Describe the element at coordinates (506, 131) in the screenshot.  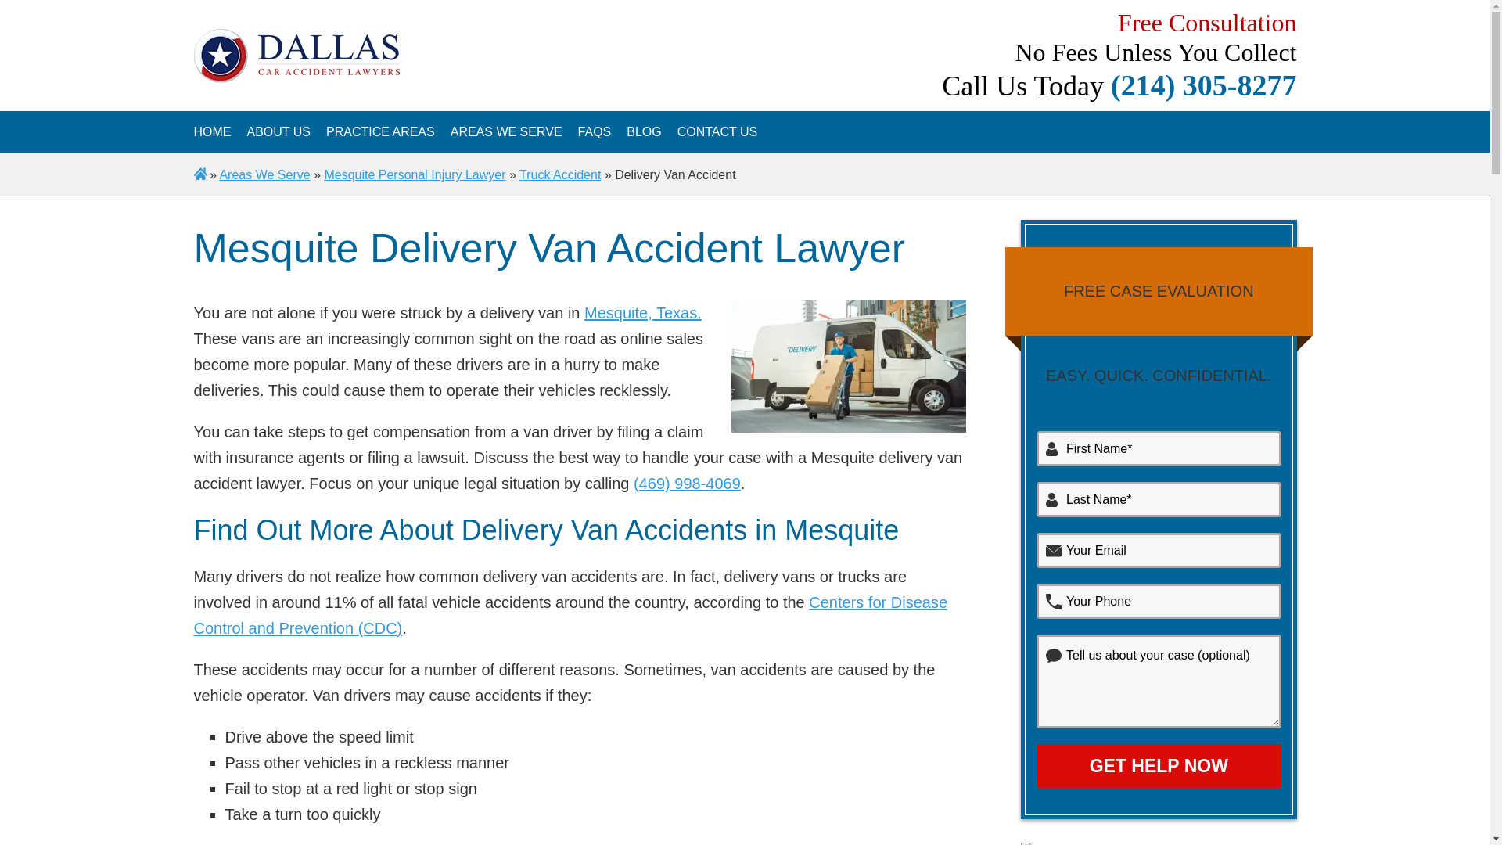
I see `AREAS WE SERVE` at that location.